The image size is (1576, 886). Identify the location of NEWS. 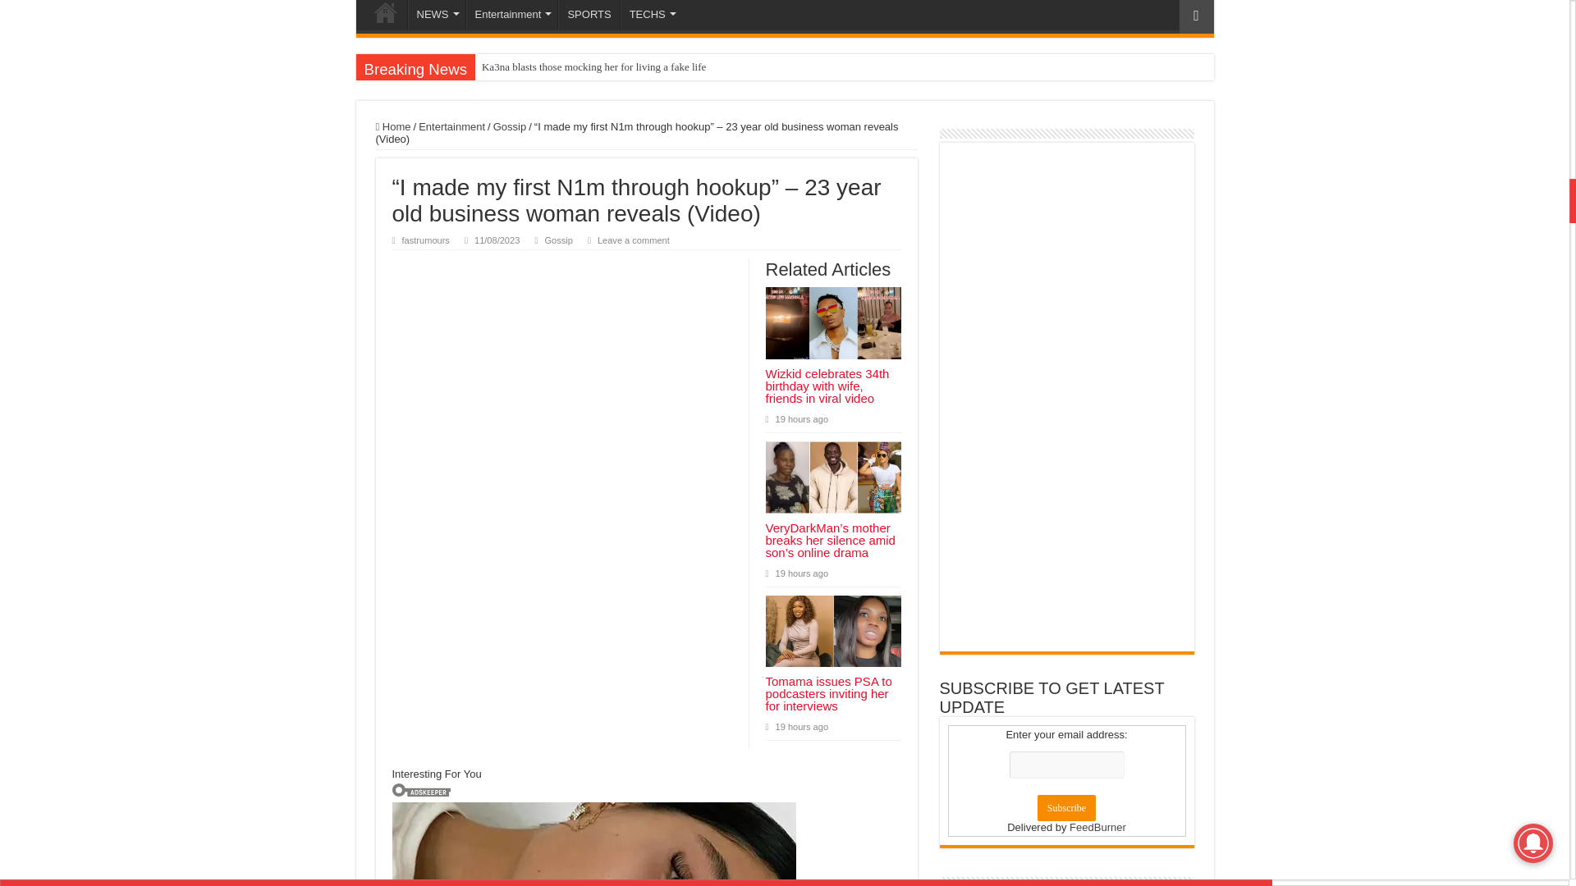
(435, 15).